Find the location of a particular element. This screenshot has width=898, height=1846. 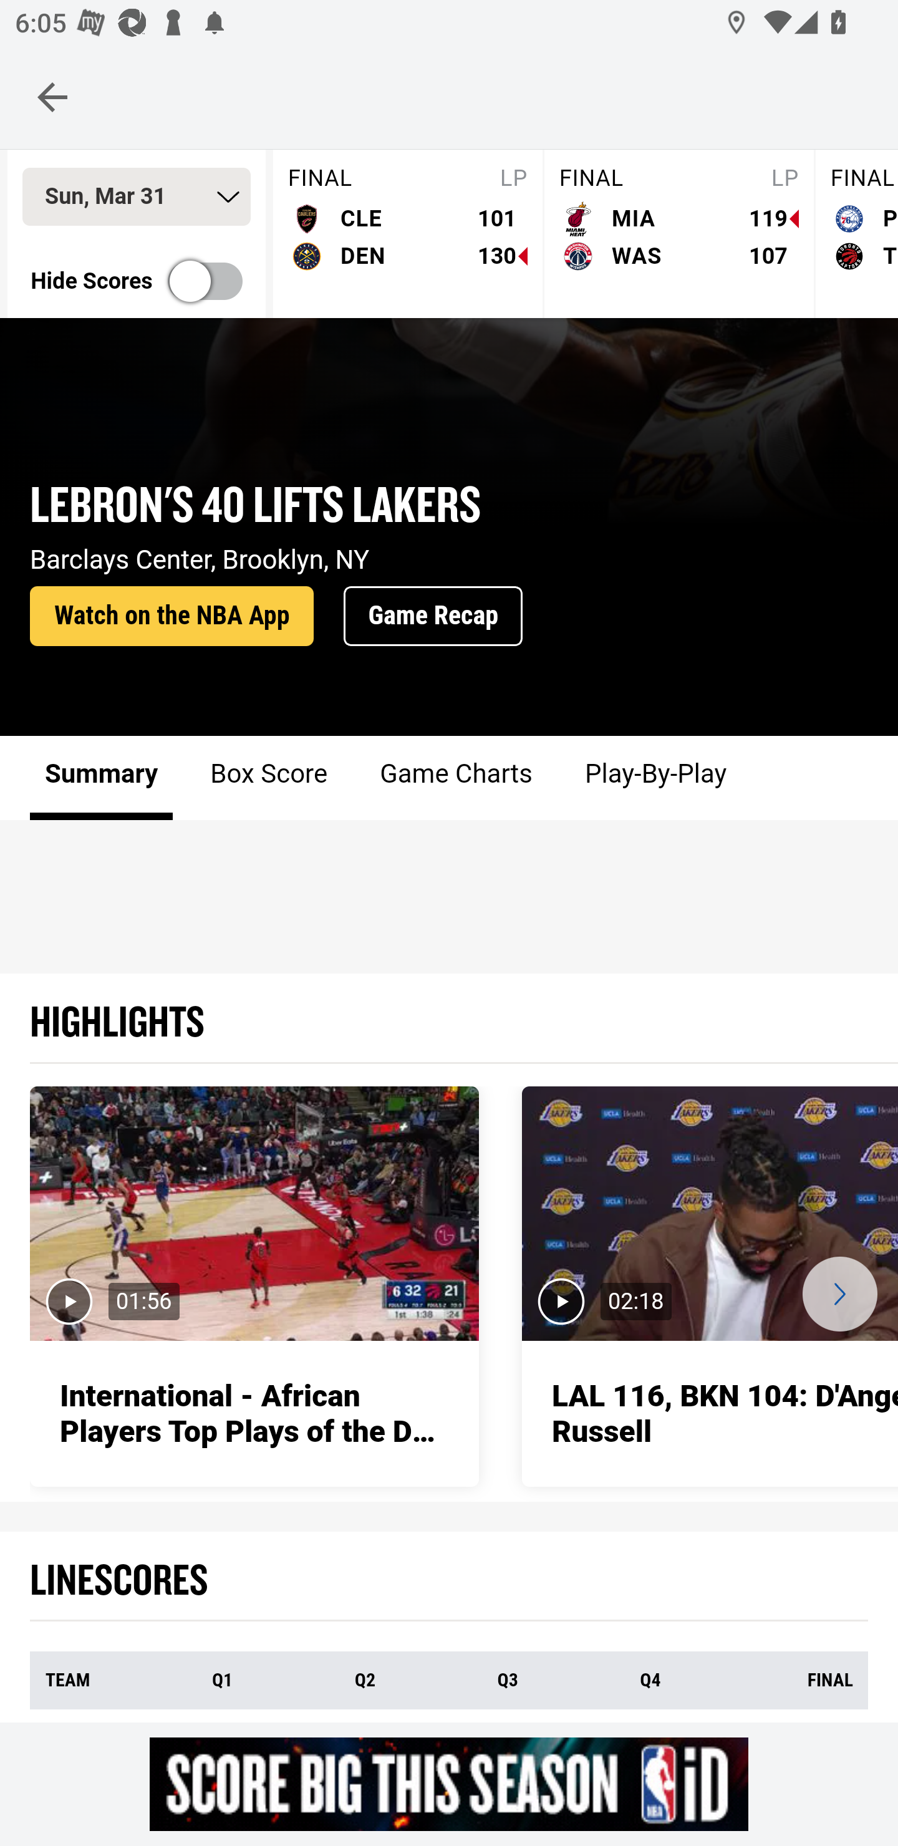

Navigate up is located at coordinates (52, 97).